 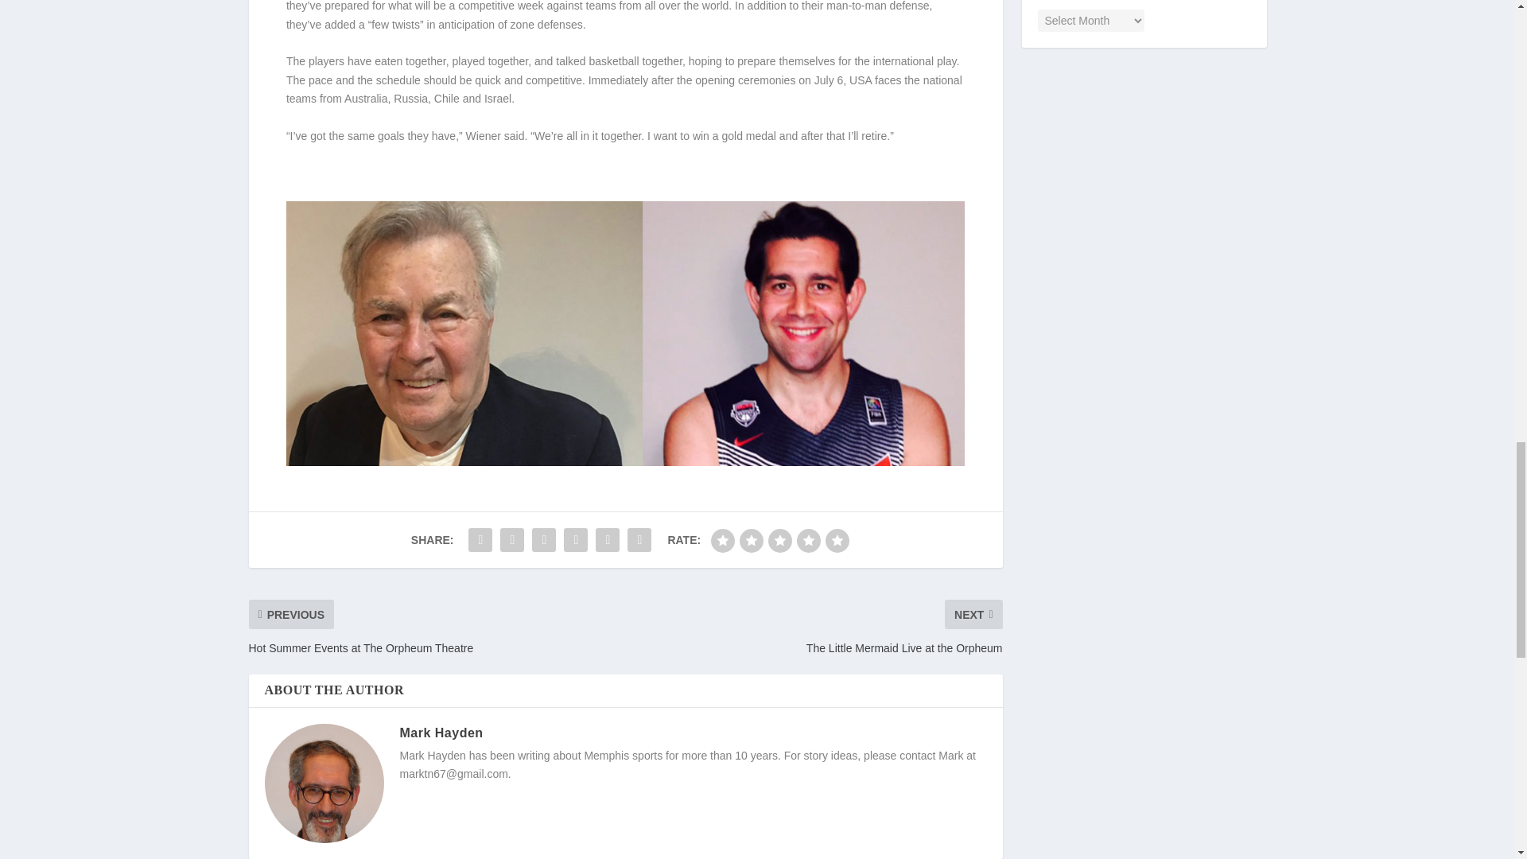 What do you see at coordinates (512, 539) in the screenshot?
I see `Share "Jewish Basketball Greats Head to Israel" via Twitter` at bounding box center [512, 539].